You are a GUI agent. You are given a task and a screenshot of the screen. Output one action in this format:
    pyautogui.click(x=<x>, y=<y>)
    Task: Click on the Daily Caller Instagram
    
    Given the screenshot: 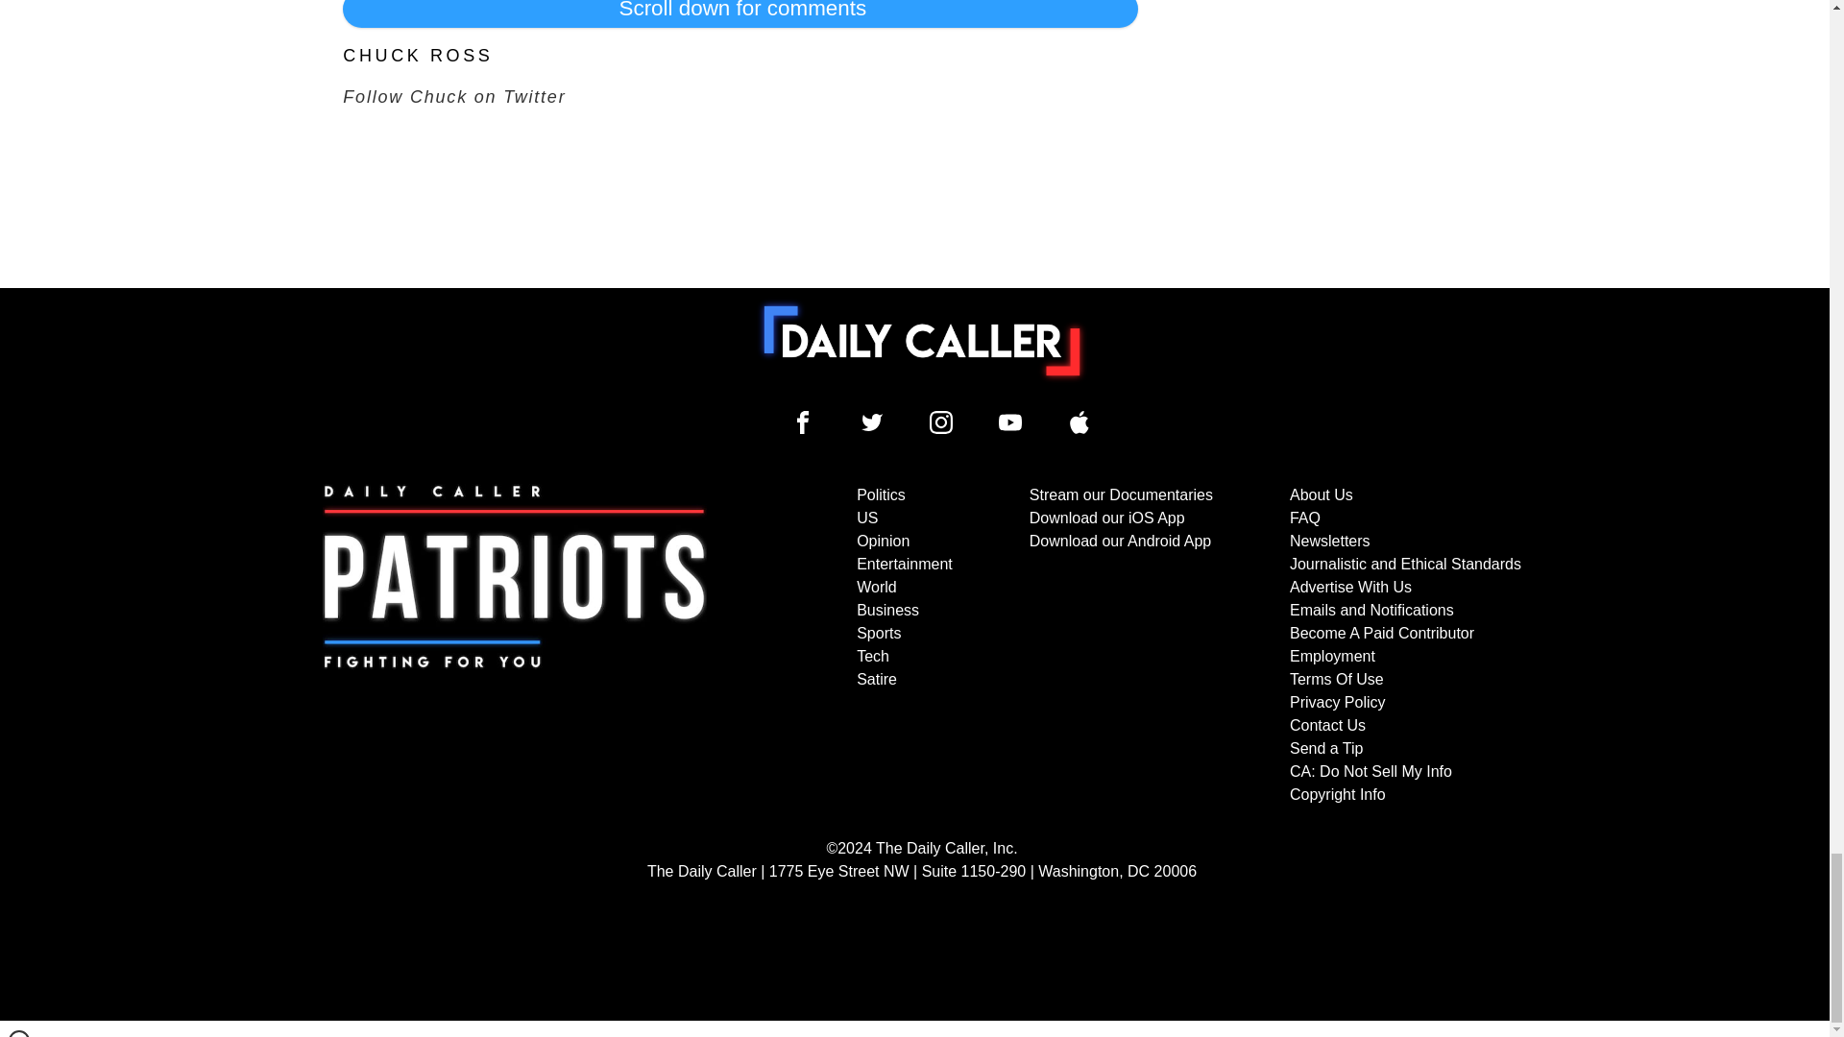 What is the action you would take?
    pyautogui.click(x=941, y=422)
    